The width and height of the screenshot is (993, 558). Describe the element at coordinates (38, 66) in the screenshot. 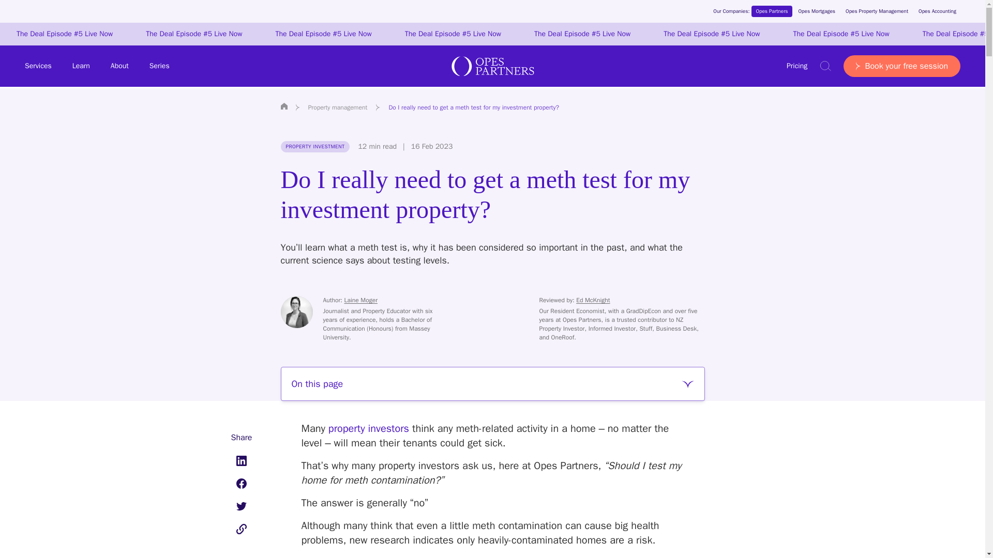

I see `Services` at that location.